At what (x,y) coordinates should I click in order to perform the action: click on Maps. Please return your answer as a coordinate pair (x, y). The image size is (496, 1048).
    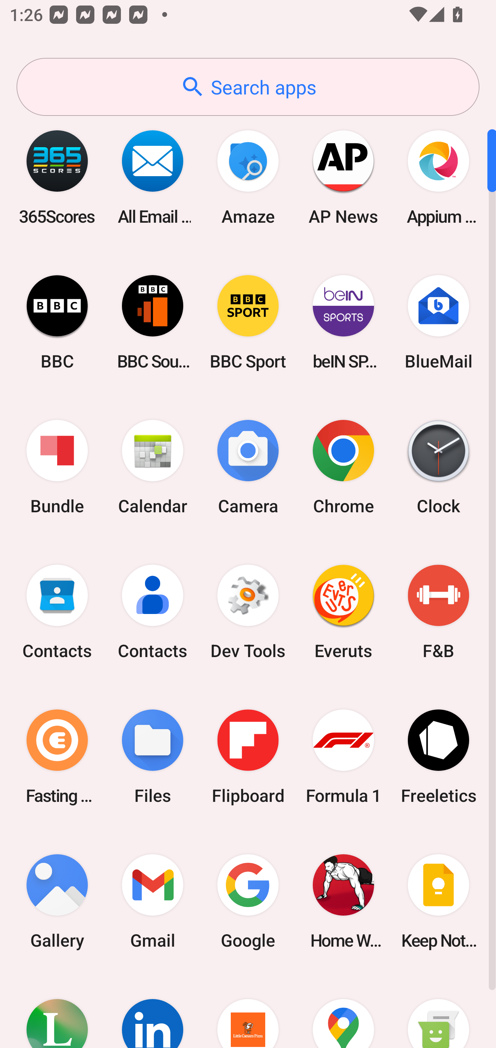
    Looking at the image, I should click on (343, 1011).